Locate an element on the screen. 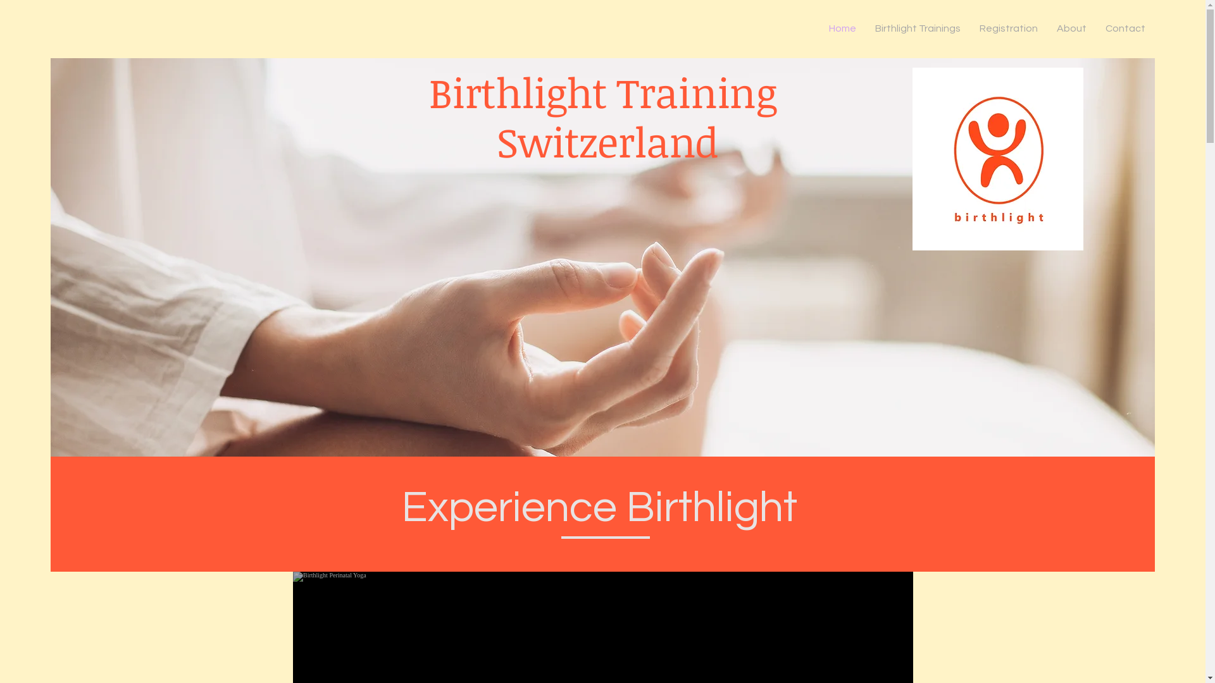  Registration is located at coordinates (1009, 28).